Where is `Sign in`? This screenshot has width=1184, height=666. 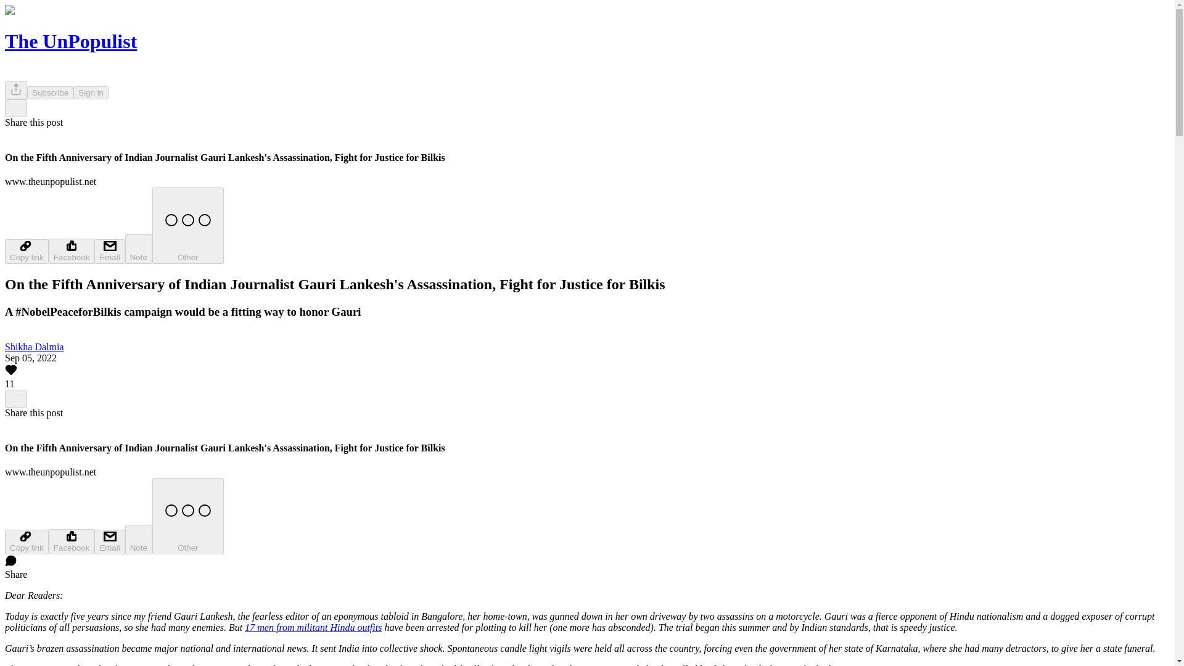
Sign in is located at coordinates (91, 92).